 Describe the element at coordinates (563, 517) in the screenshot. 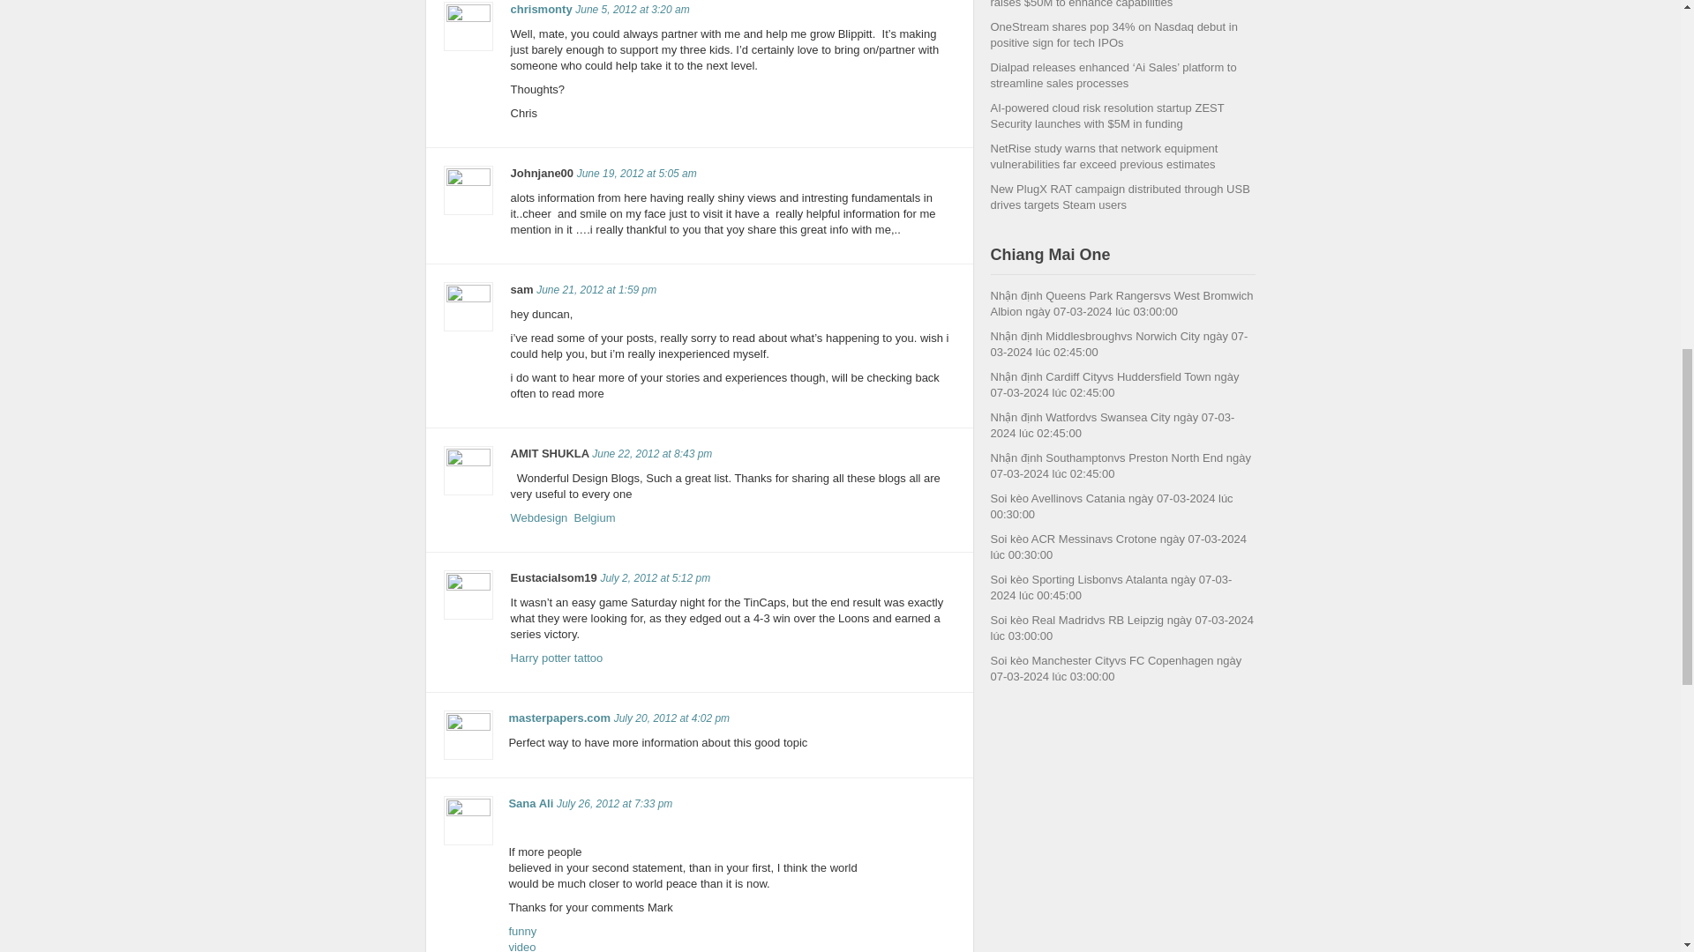

I see `June 5, 2012 at 3:20 am` at that location.